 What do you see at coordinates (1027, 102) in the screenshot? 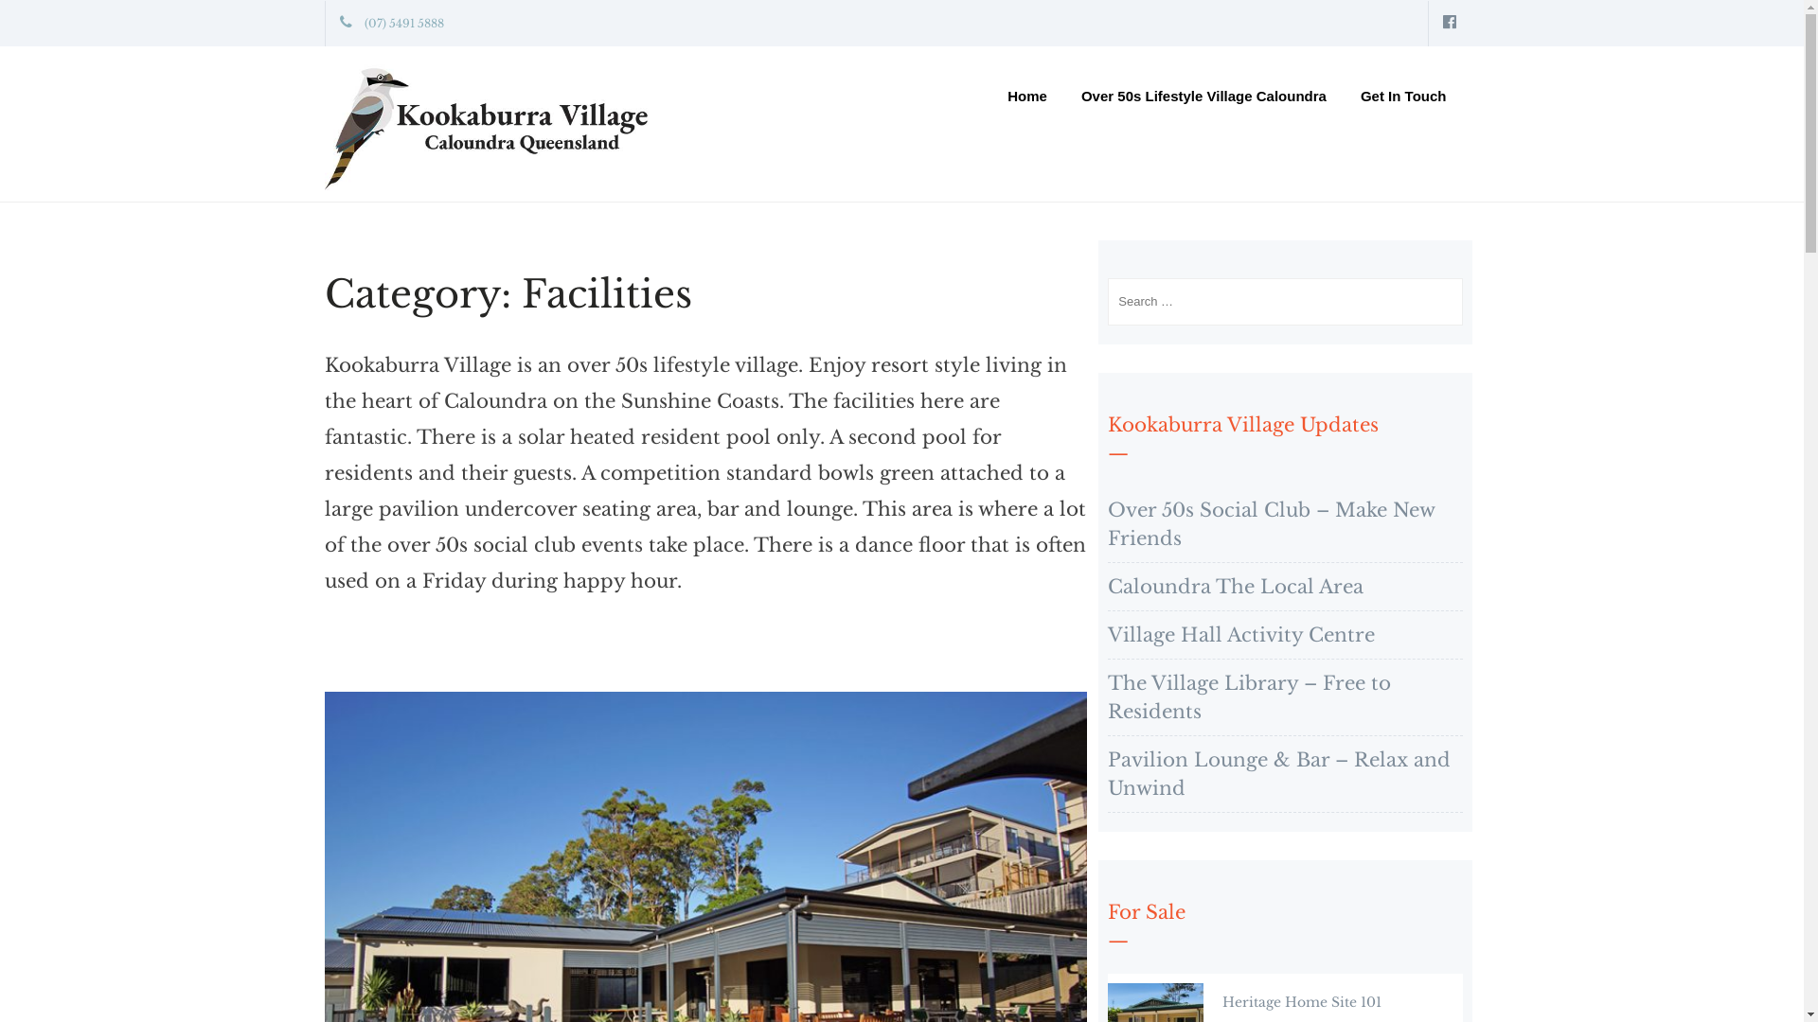
I see `Home` at bounding box center [1027, 102].